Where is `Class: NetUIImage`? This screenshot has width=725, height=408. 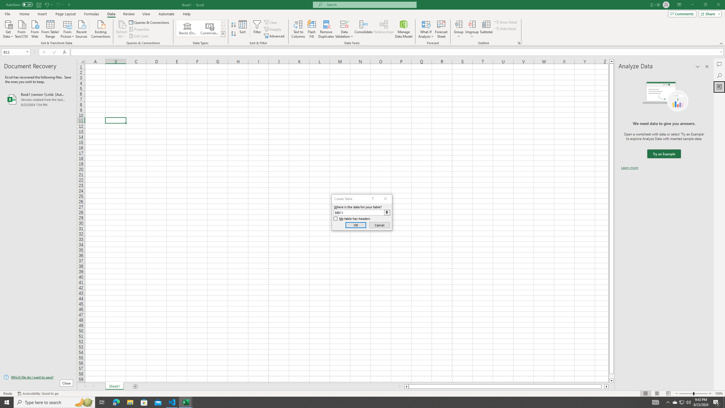 Class: NetUIImage is located at coordinates (223, 34).